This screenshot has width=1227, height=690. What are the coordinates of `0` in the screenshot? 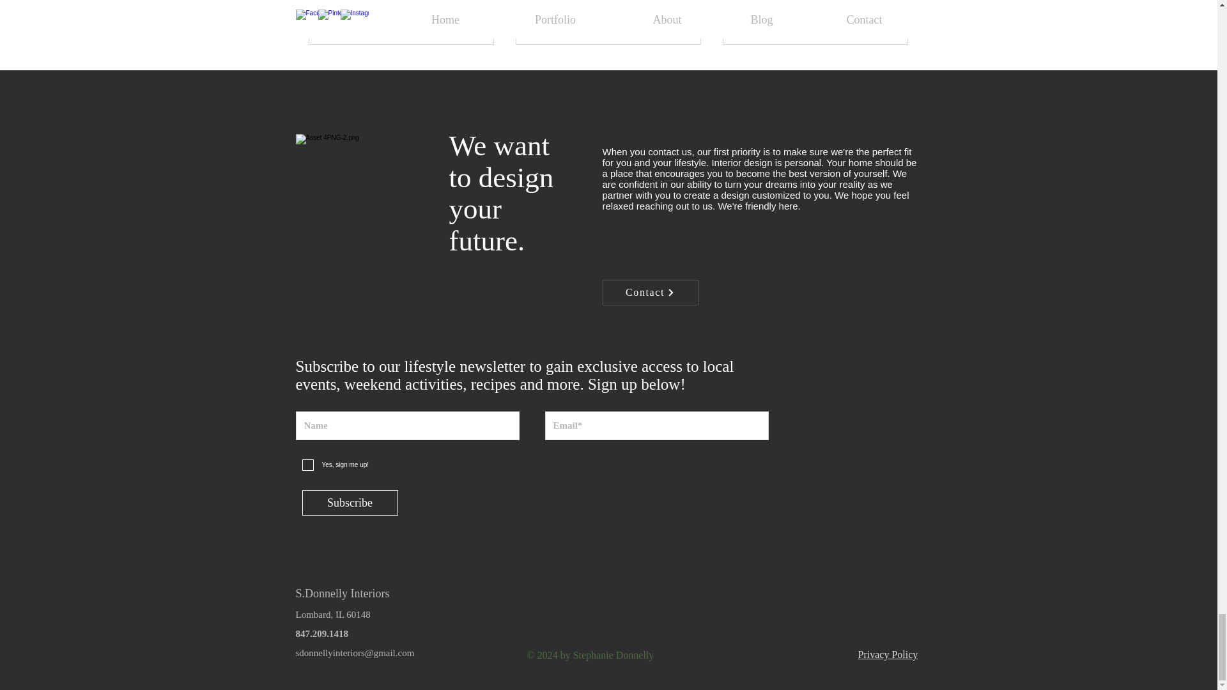 It's located at (882, 23).